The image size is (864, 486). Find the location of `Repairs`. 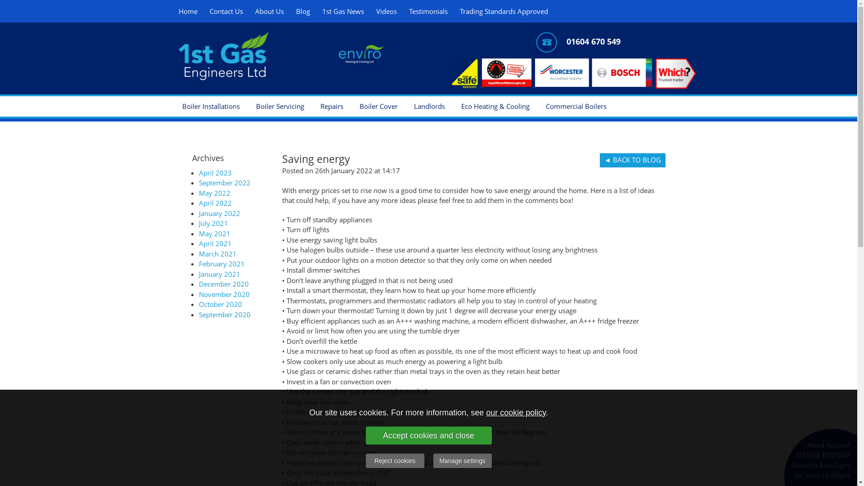

Repairs is located at coordinates (332, 106).